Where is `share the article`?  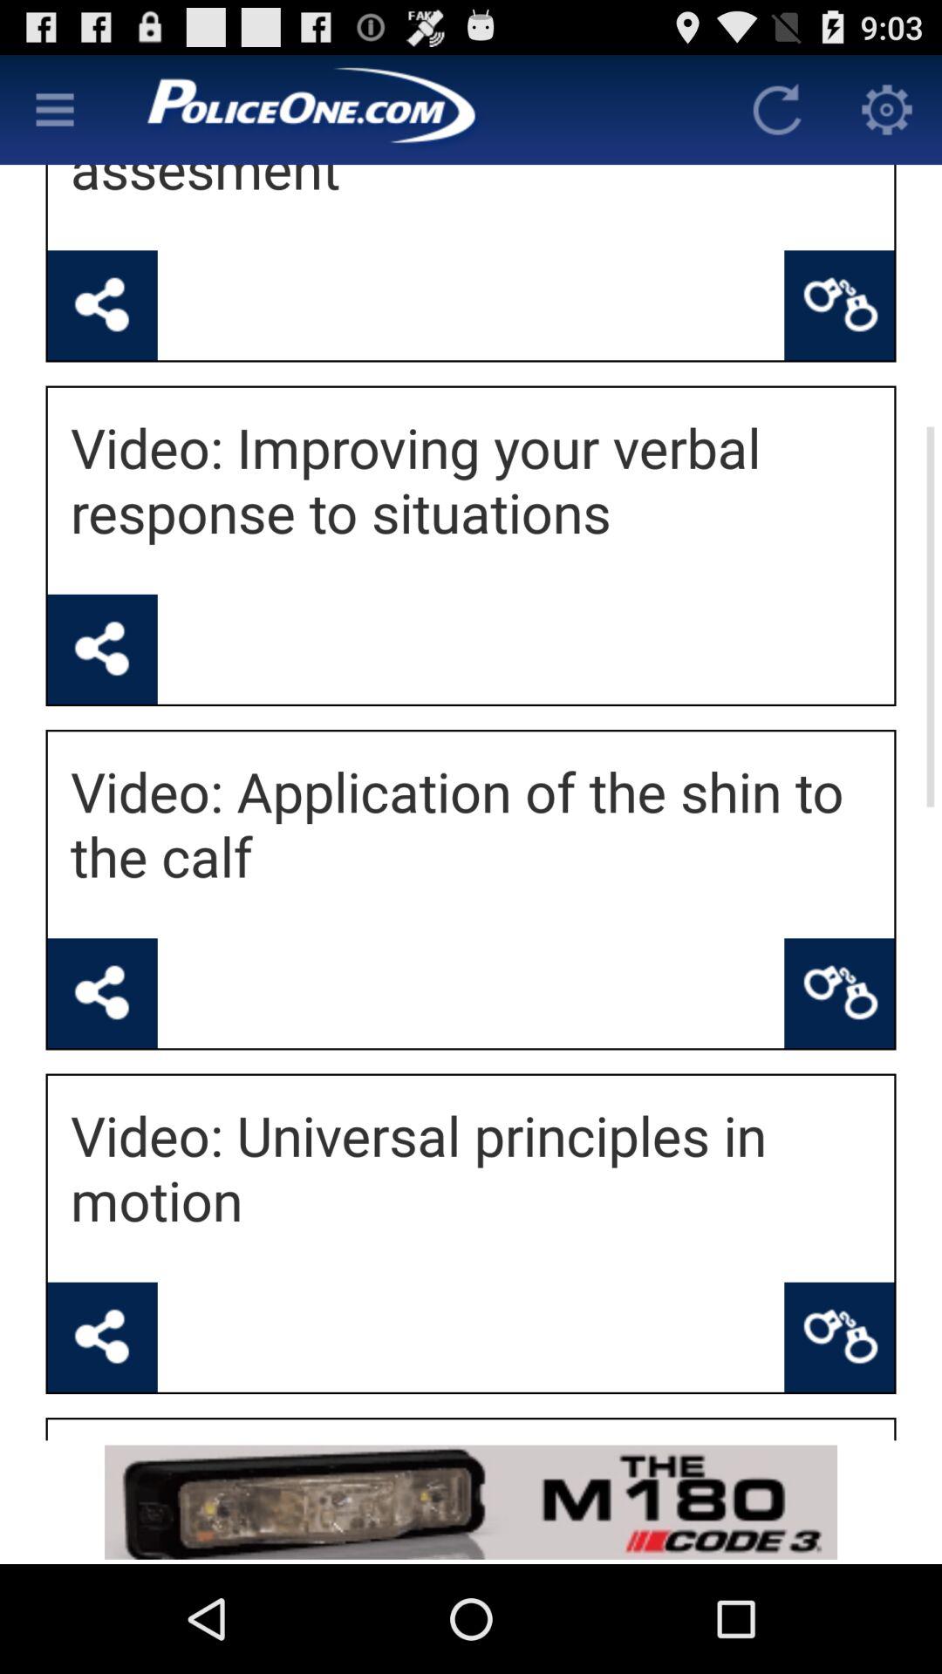
share the article is located at coordinates (102, 1337).